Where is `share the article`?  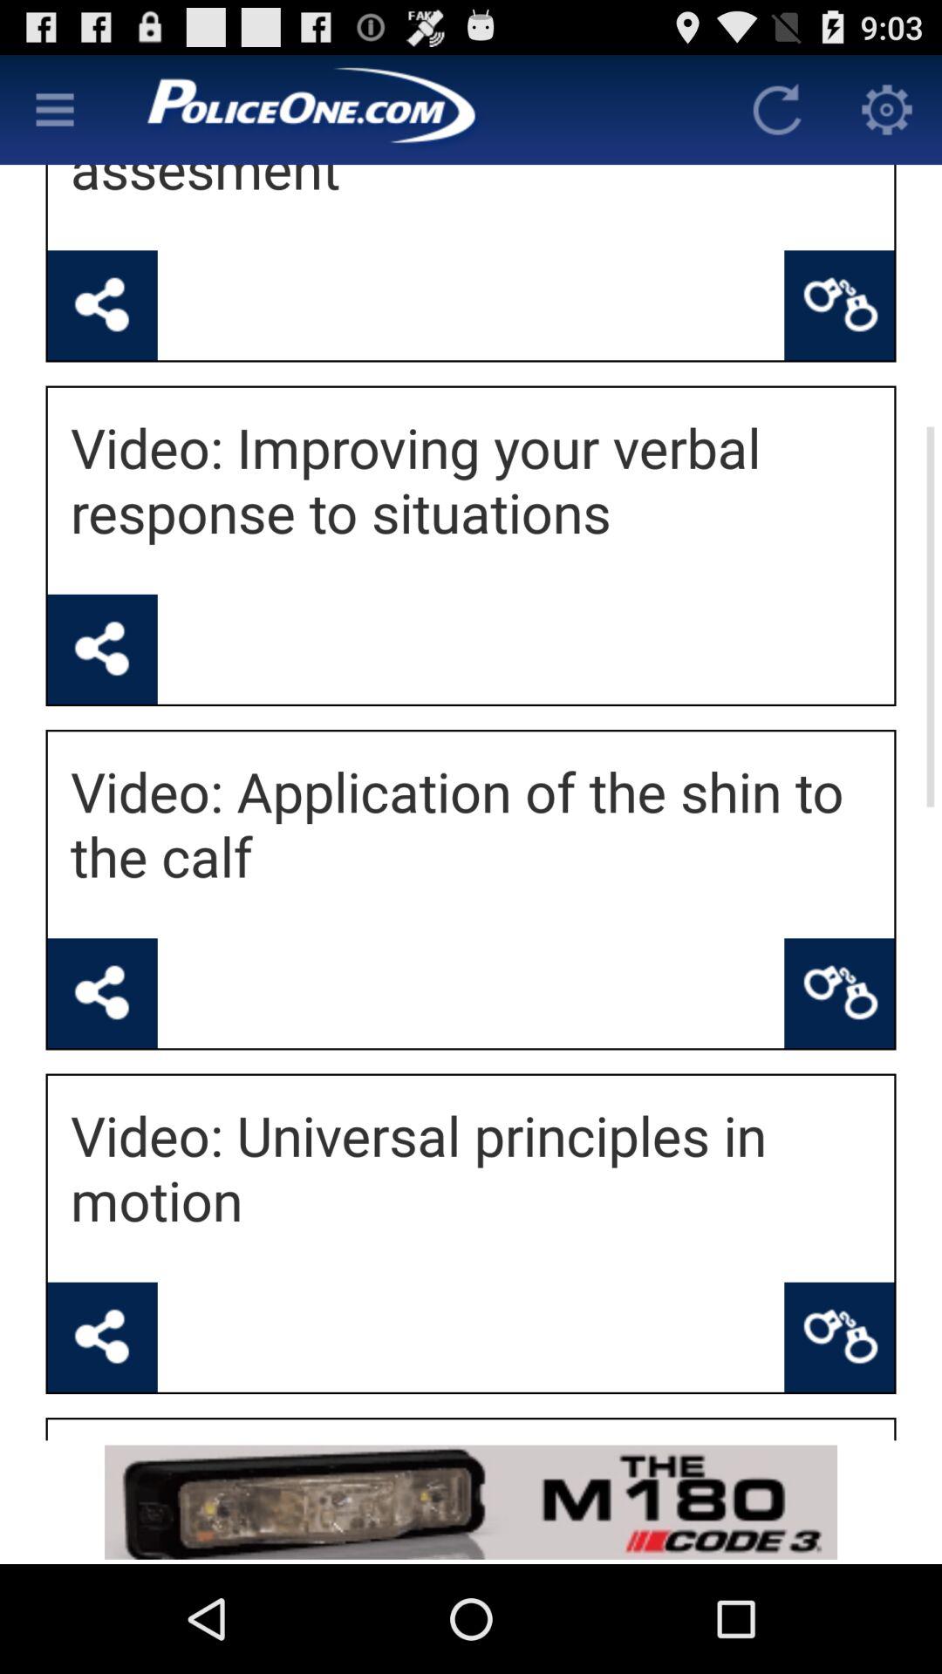
share the article is located at coordinates (102, 1337).